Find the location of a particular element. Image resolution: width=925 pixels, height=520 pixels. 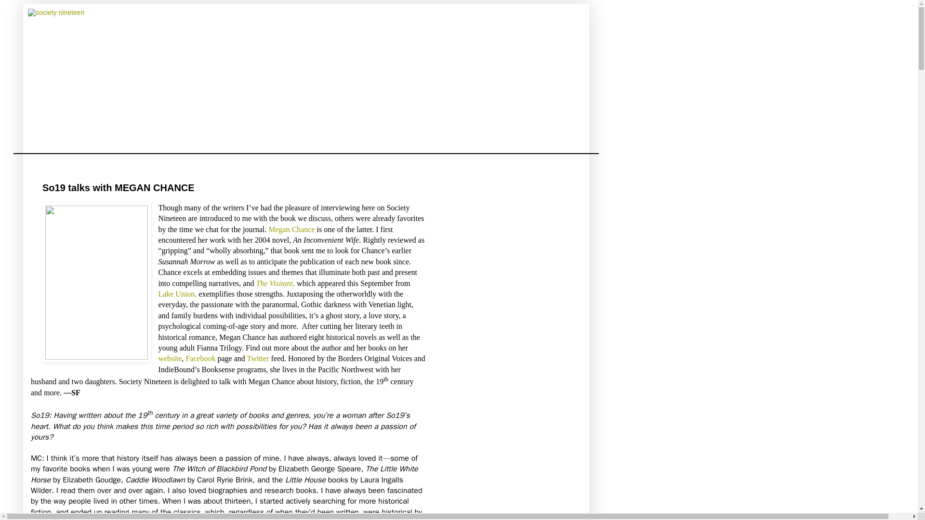

Lake Union, is located at coordinates (177, 294).